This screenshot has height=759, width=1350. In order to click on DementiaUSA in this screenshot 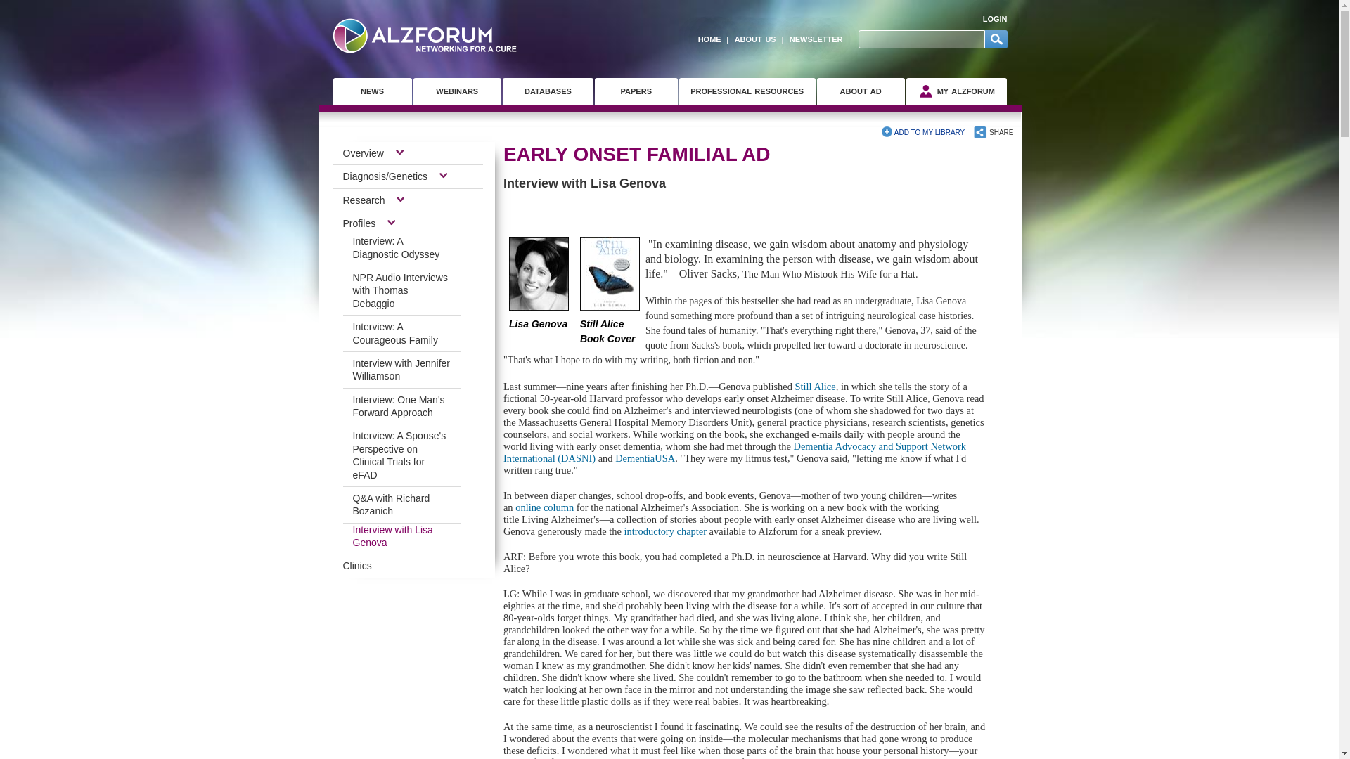, I will do `click(645, 458)`.